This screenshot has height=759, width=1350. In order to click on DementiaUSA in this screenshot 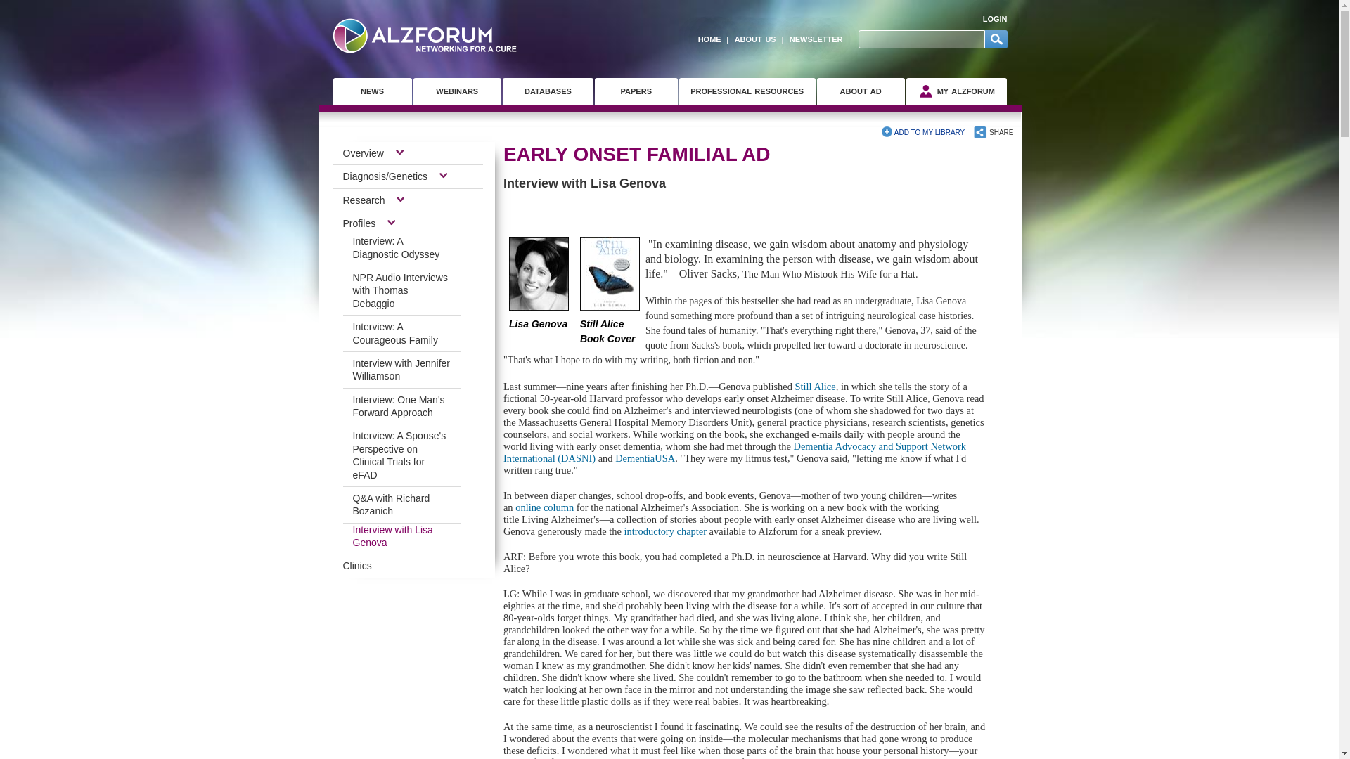, I will do `click(645, 458)`.